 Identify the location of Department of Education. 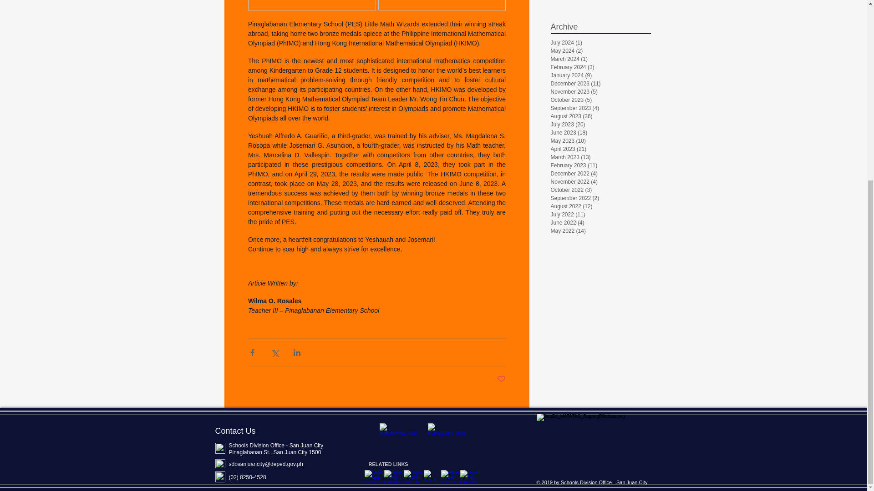
(375, 476).